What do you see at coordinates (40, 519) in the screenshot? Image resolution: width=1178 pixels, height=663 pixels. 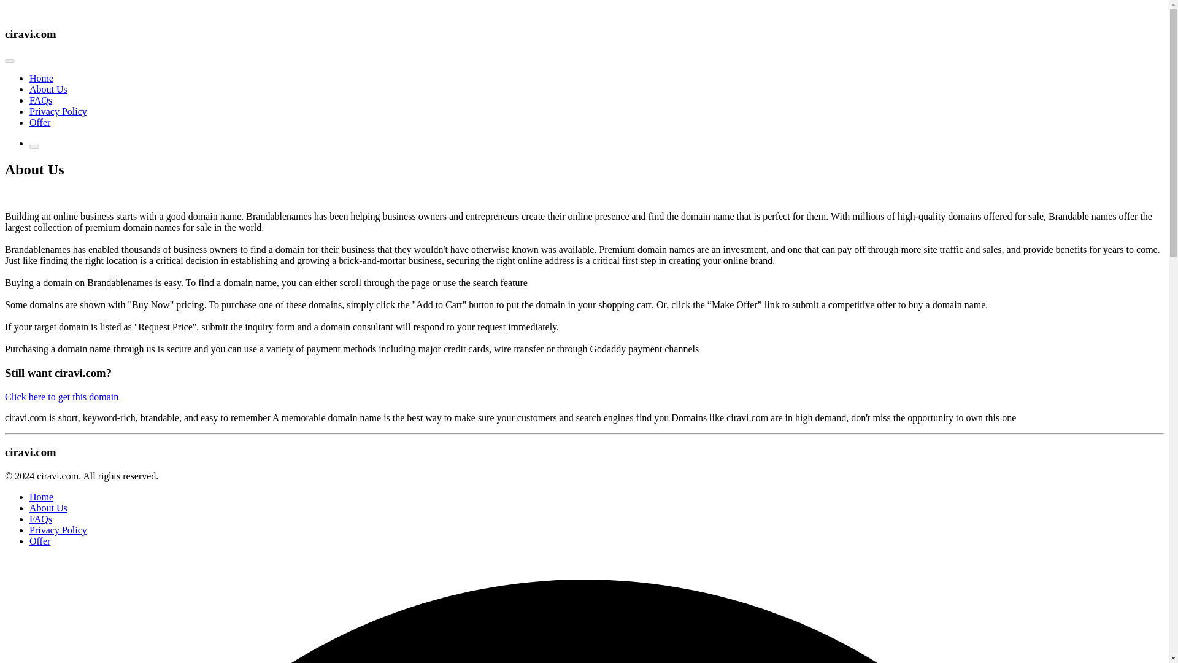 I see `FAQs` at bounding box center [40, 519].